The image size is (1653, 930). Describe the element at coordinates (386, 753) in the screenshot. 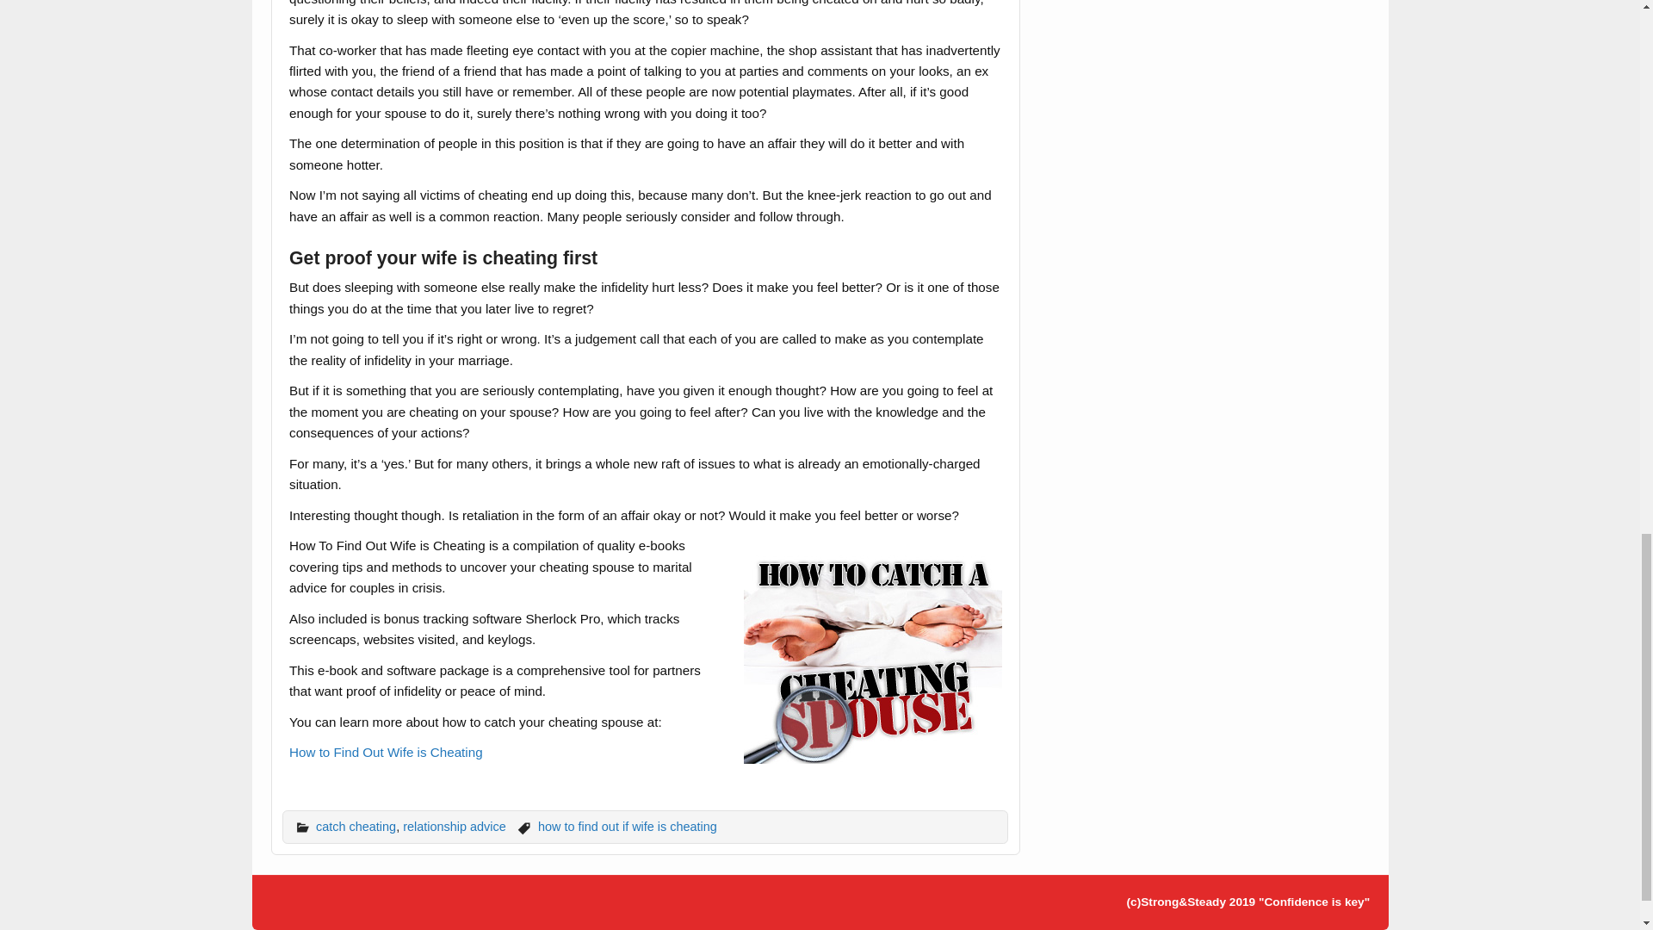

I see `How to Find Out Wife is Cheating` at that location.